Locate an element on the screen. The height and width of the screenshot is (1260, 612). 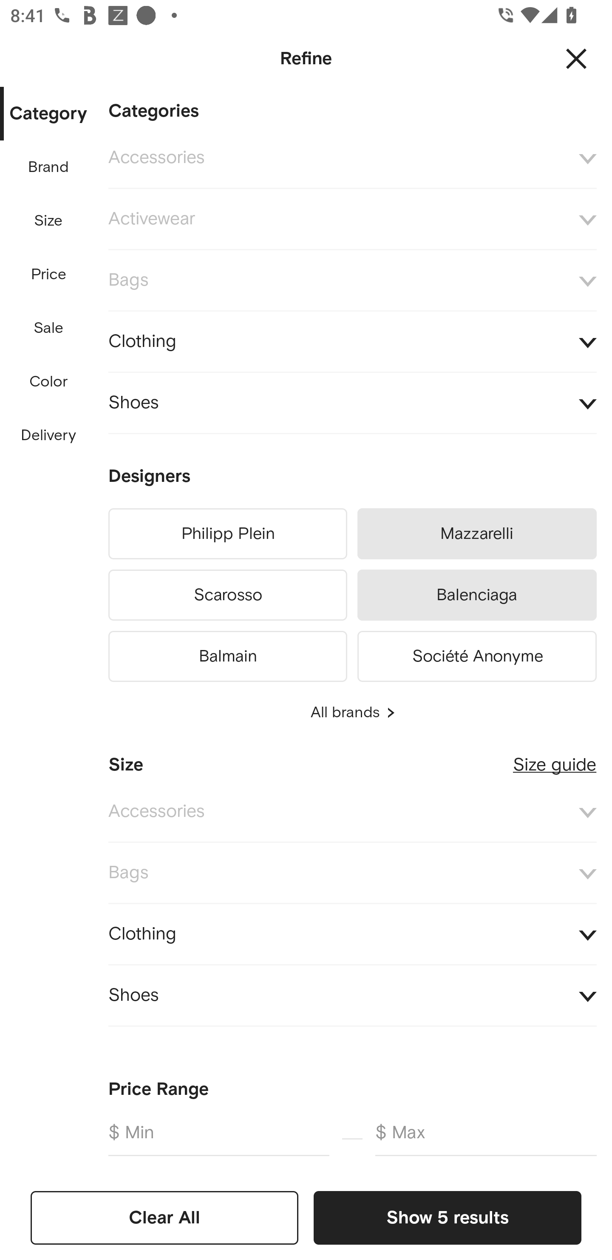
Scarosso is located at coordinates (227, 595).